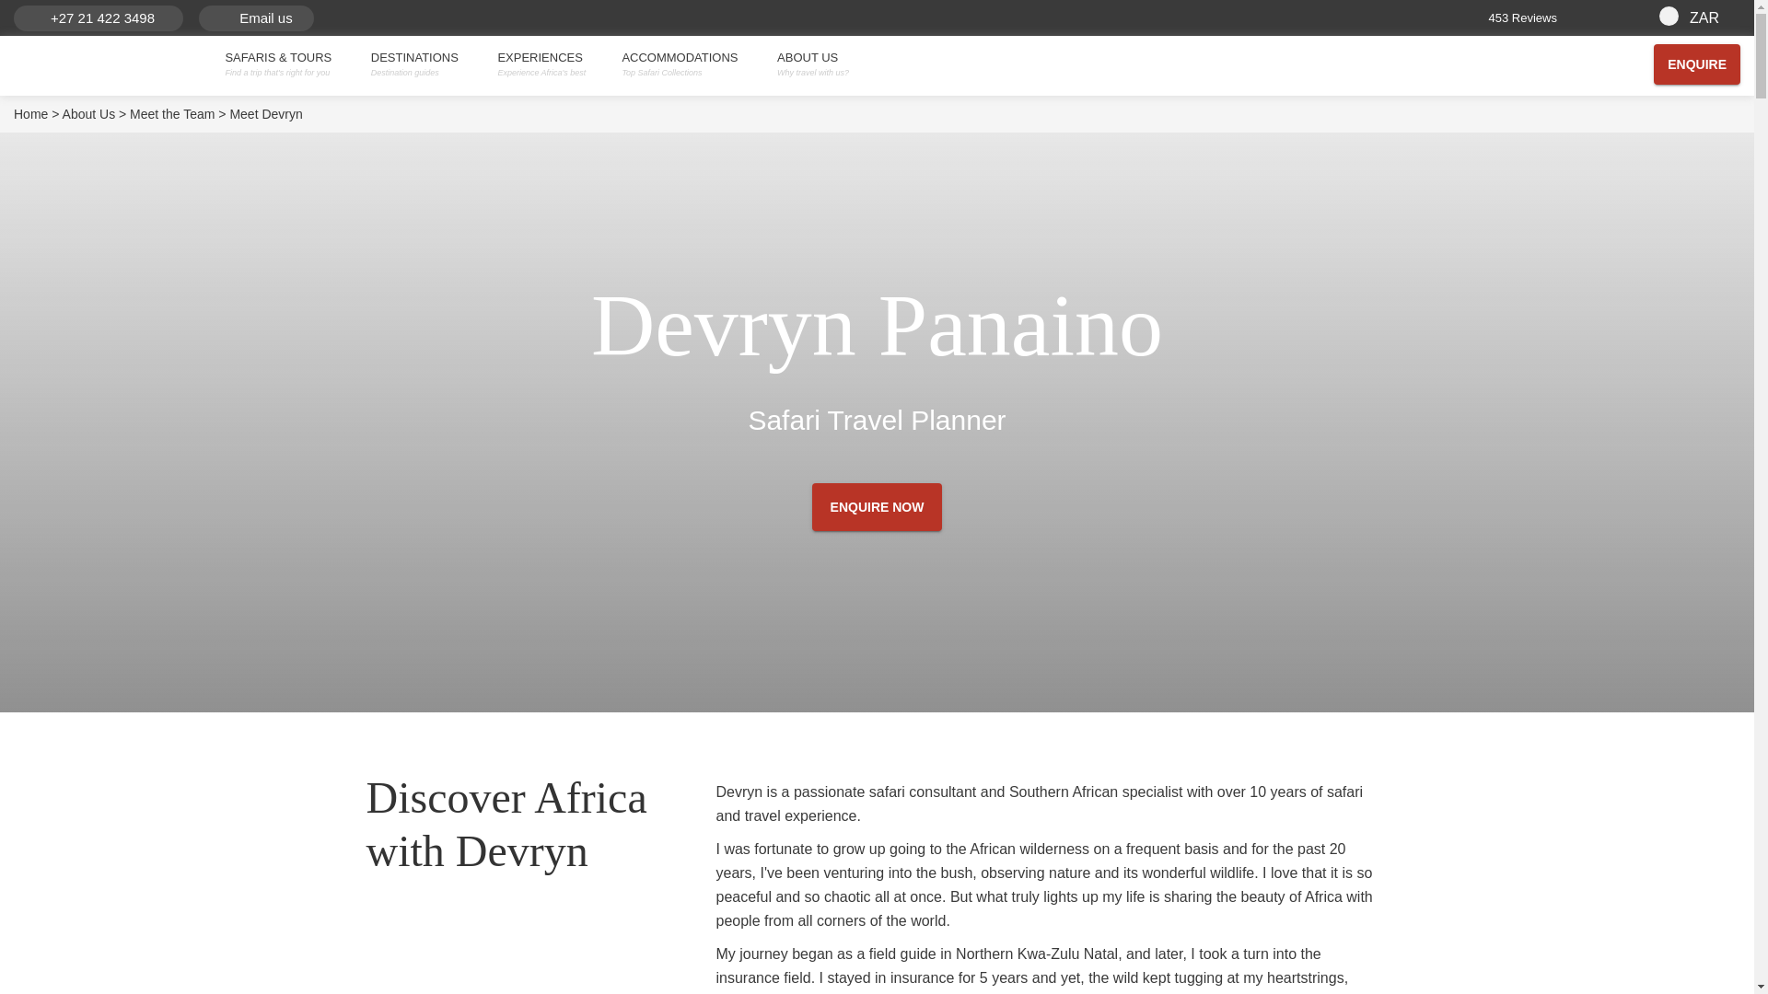  Describe the element at coordinates (422, 73) in the screenshot. I see `Destination guides` at that location.